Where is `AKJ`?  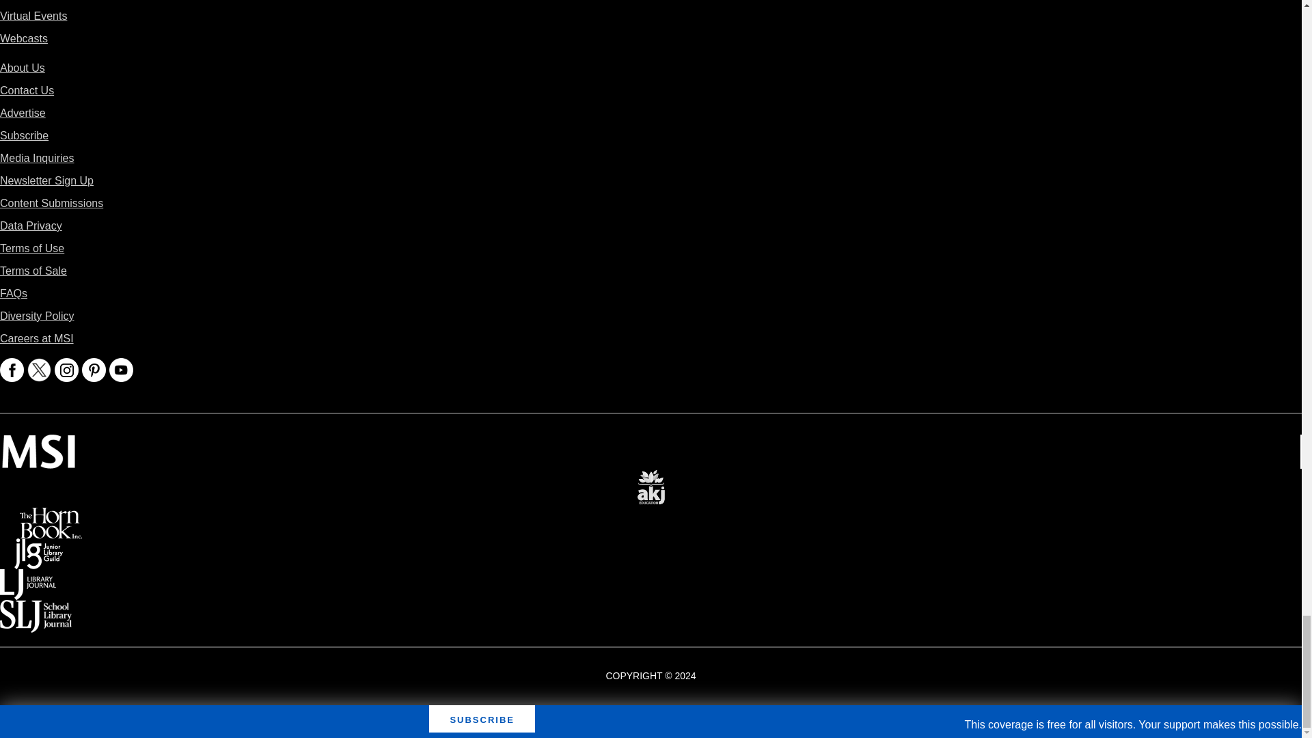
AKJ is located at coordinates (651, 478).